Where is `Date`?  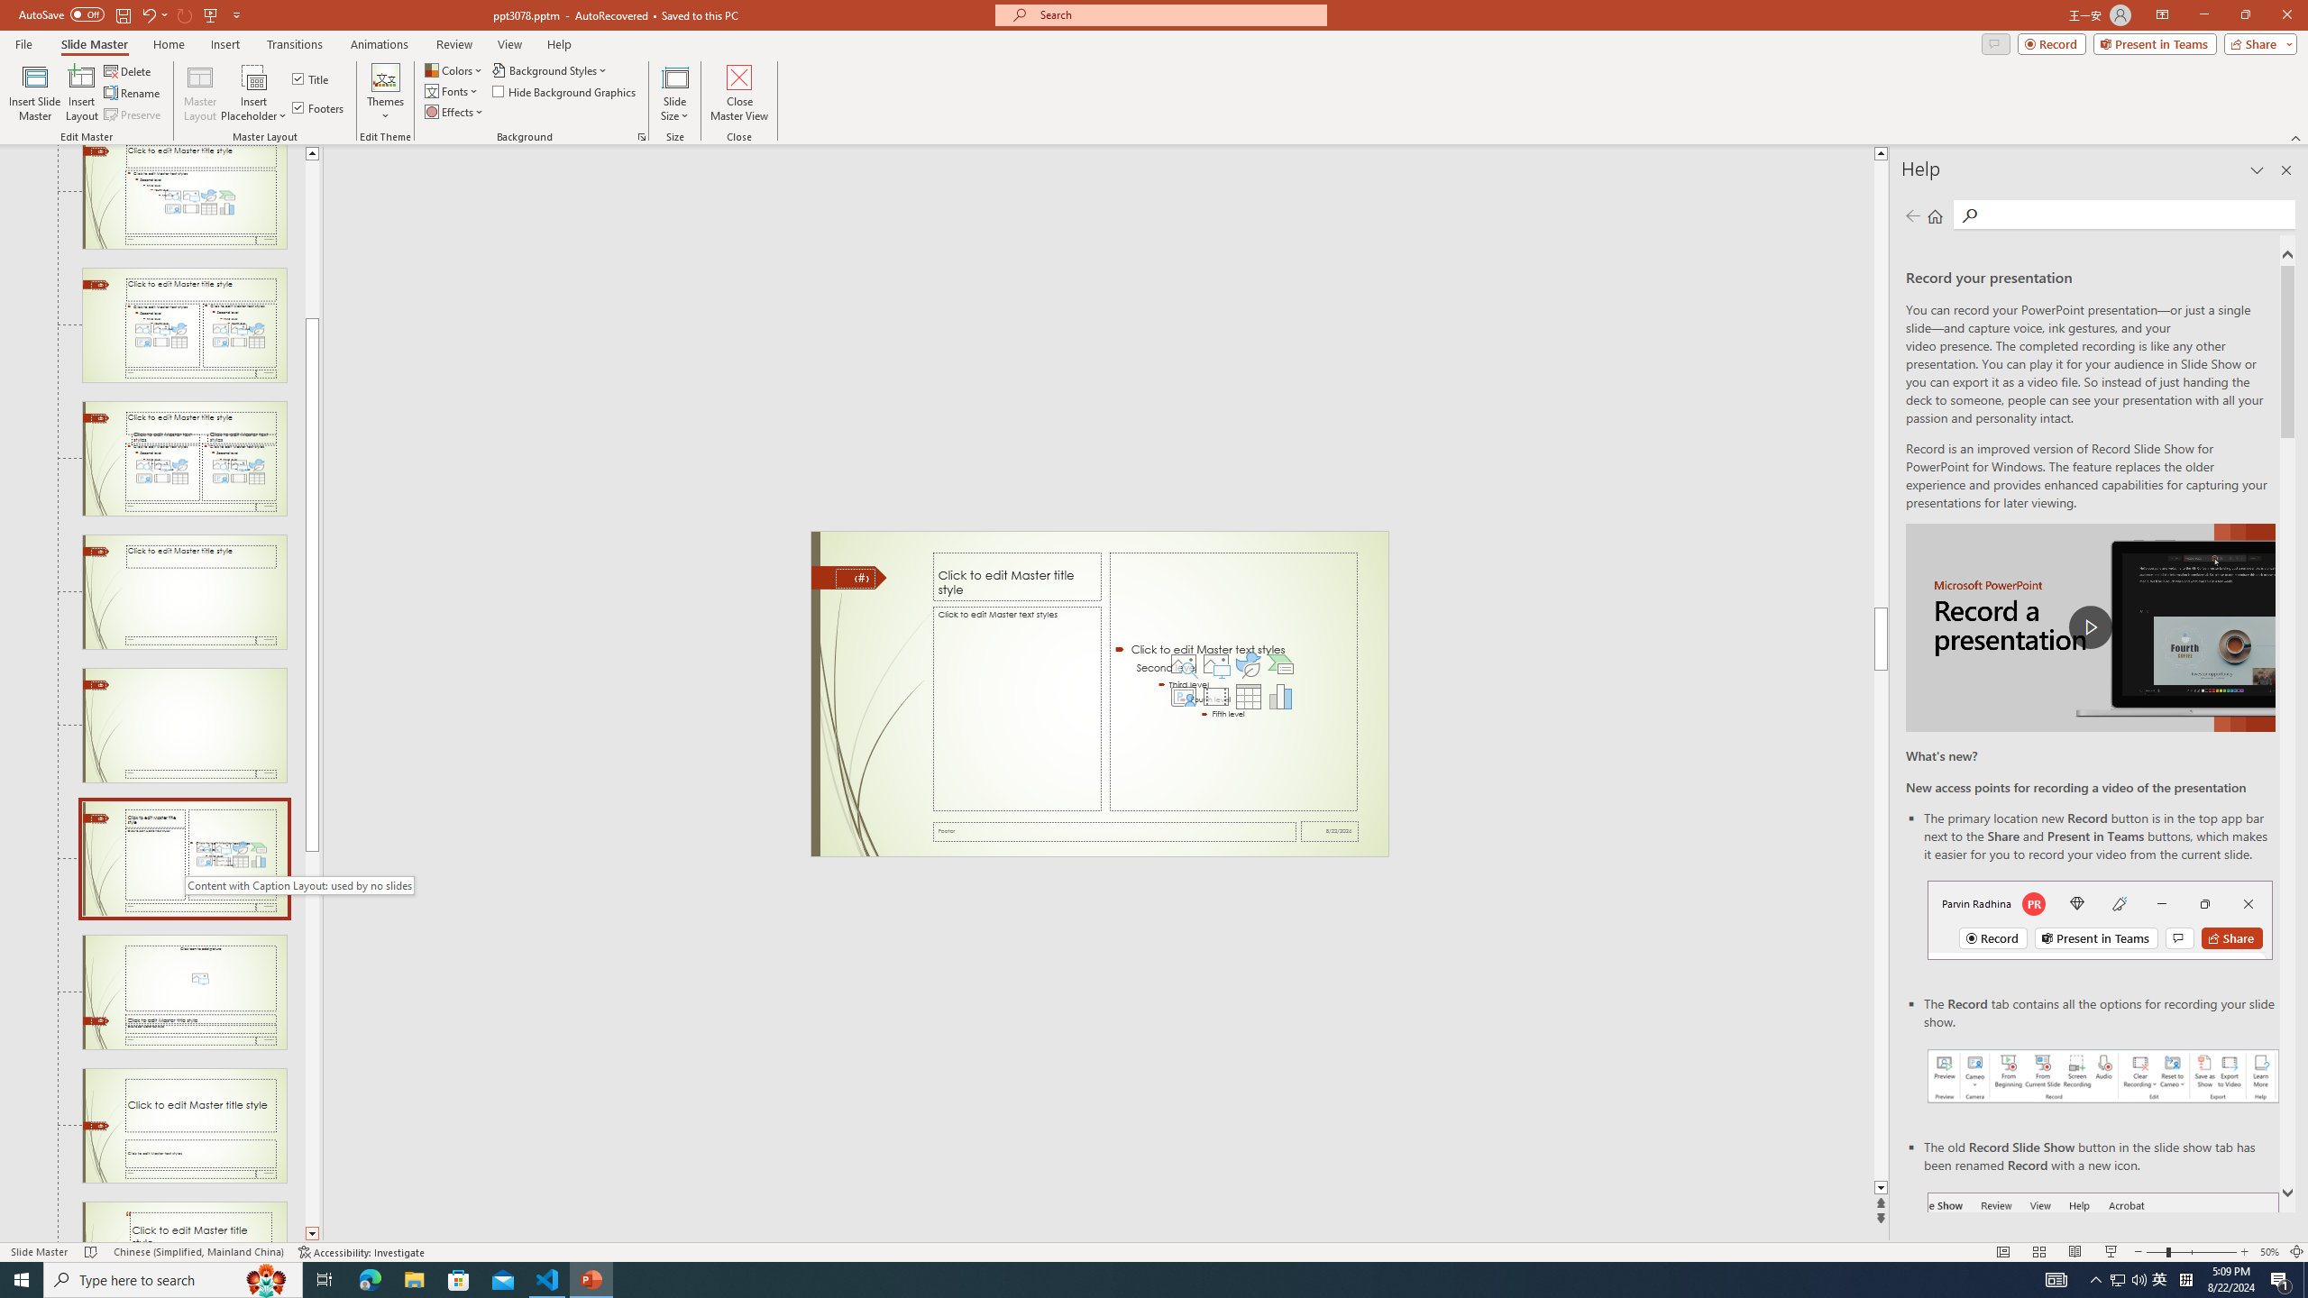
Date is located at coordinates (1330, 831).